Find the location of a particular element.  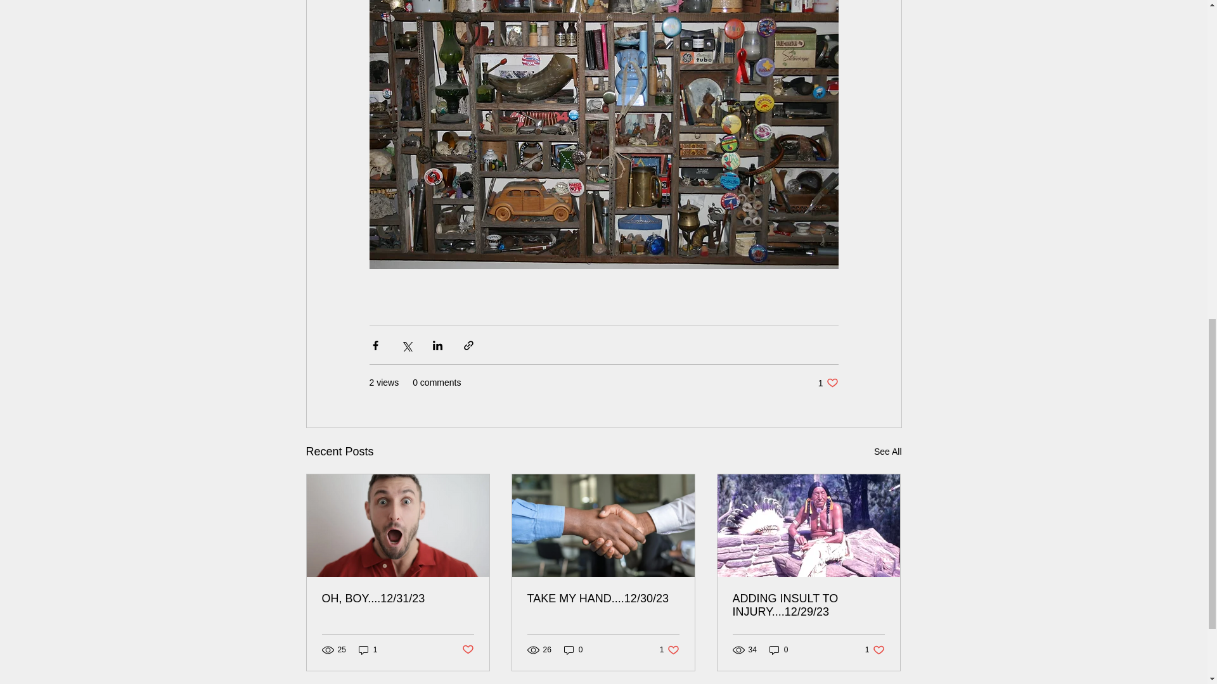

0 is located at coordinates (573, 650).